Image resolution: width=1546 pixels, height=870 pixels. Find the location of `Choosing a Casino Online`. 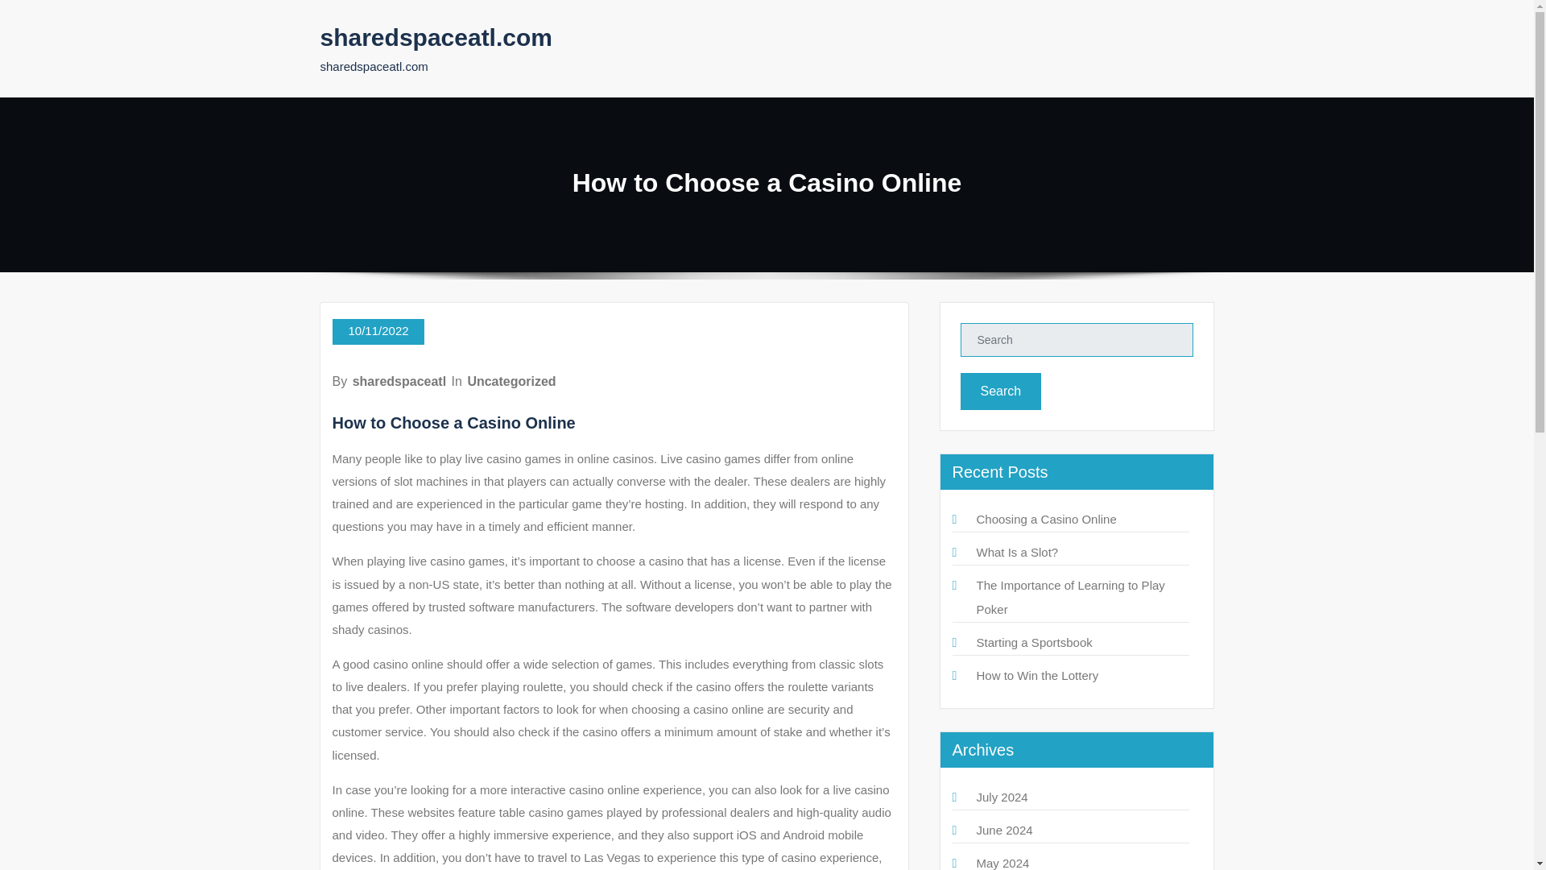

Choosing a Casino Online is located at coordinates (1045, 519).